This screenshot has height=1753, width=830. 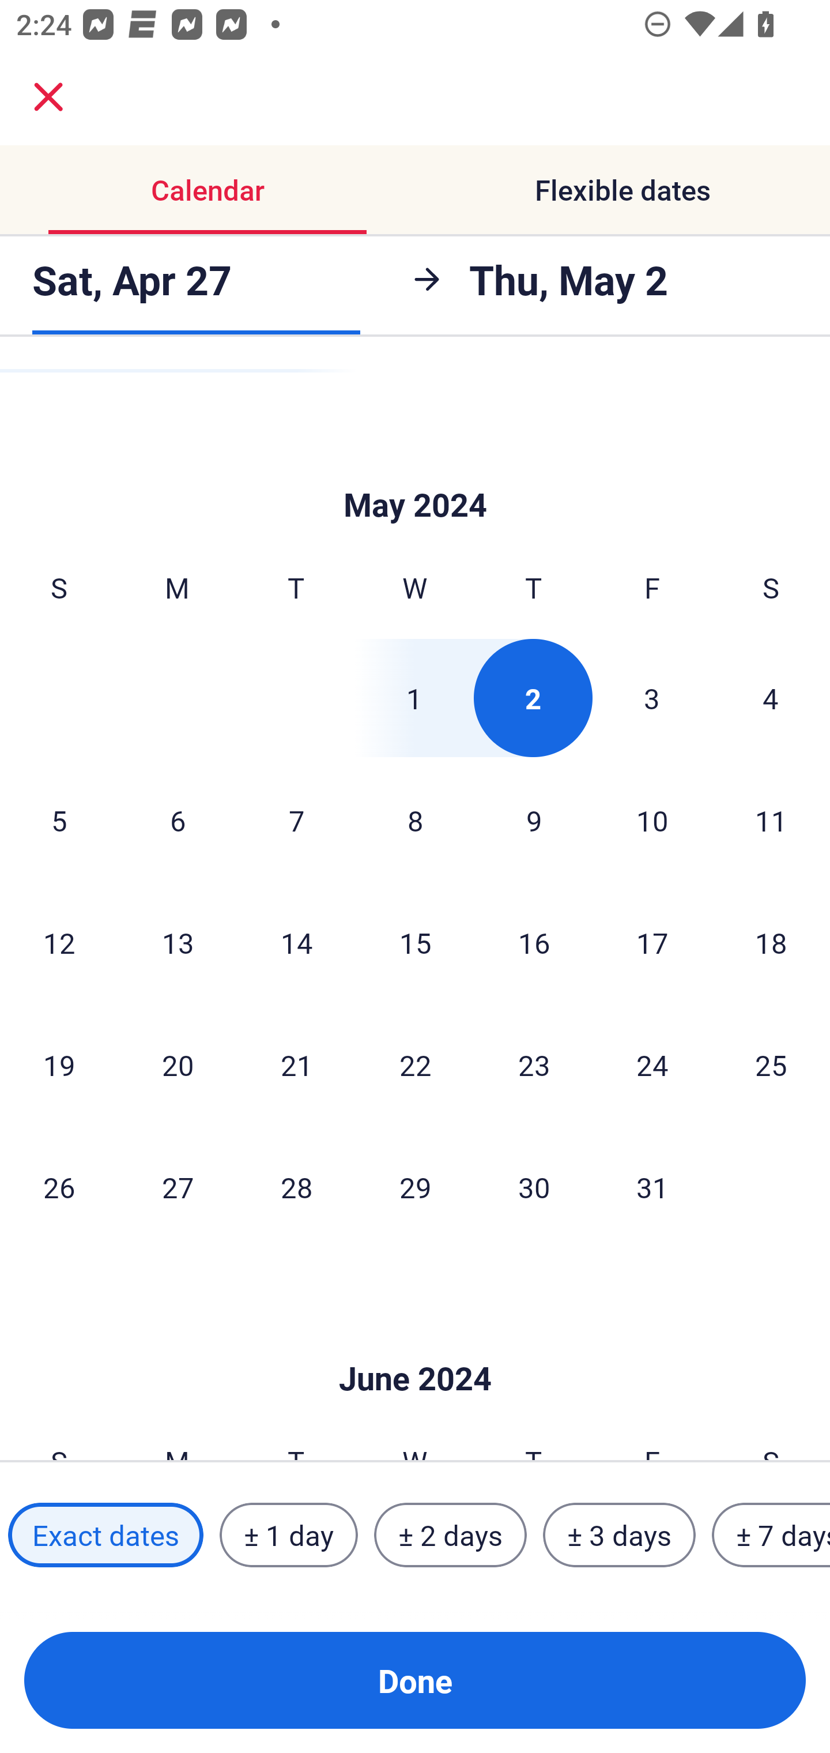 What do you see at coordinates (296, 1187) in the screenshot?
I see `28 Tuesday, May 28, 2024` at bounding box center [296, 1187].